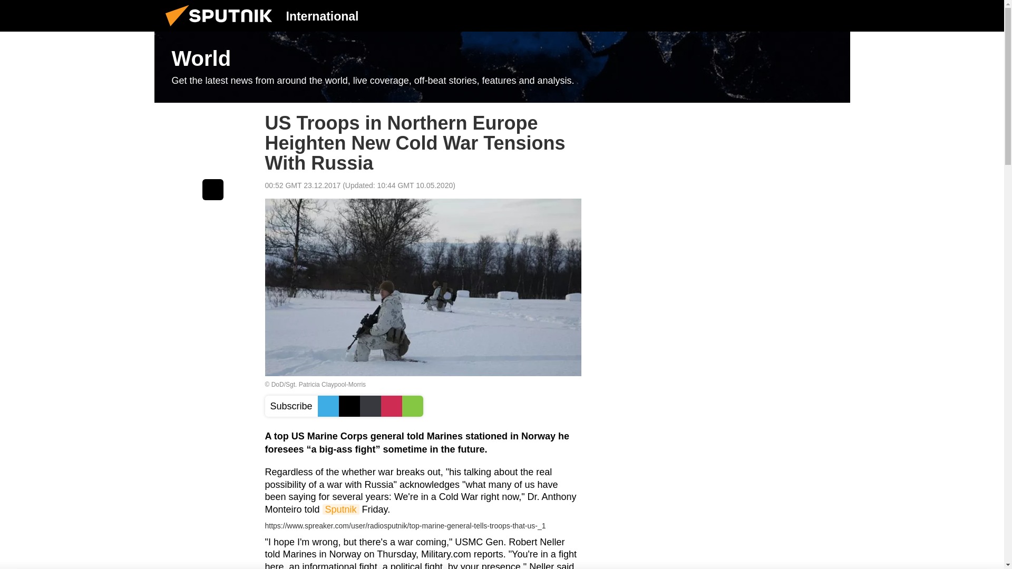  What do you see at coordinates (781, 15) in the screenshot?
I see `Authorization` at bounding box center [781, 15].